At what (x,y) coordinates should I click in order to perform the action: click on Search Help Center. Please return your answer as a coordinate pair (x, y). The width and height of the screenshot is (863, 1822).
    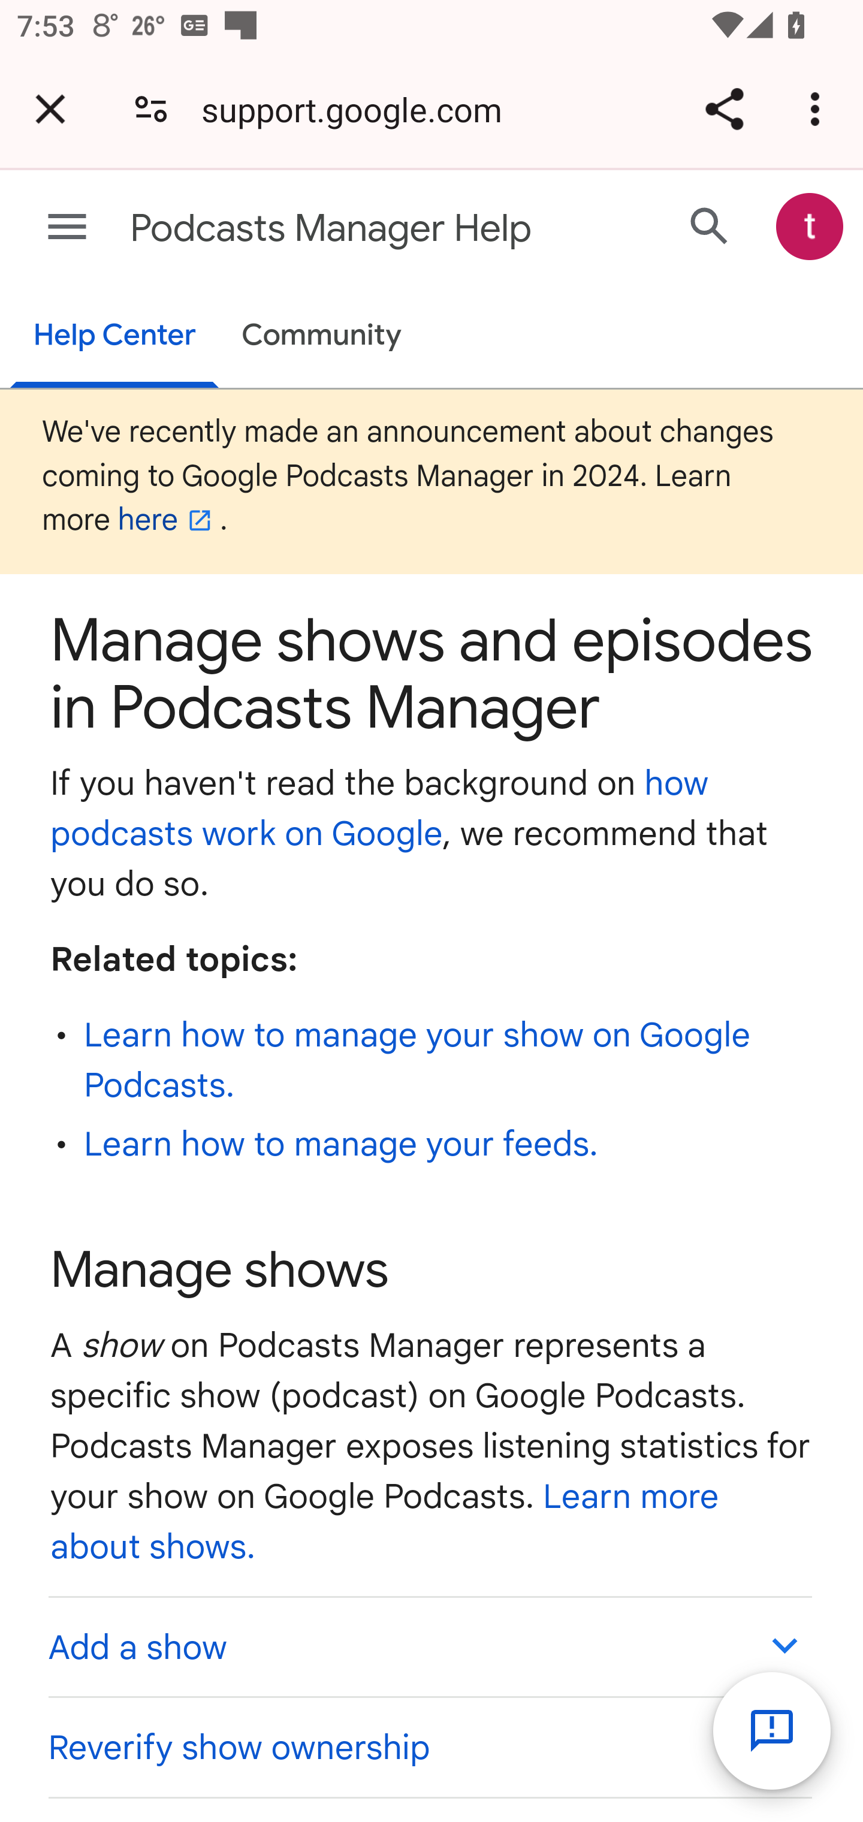
    Looking at the image, I should click on (710, 225).